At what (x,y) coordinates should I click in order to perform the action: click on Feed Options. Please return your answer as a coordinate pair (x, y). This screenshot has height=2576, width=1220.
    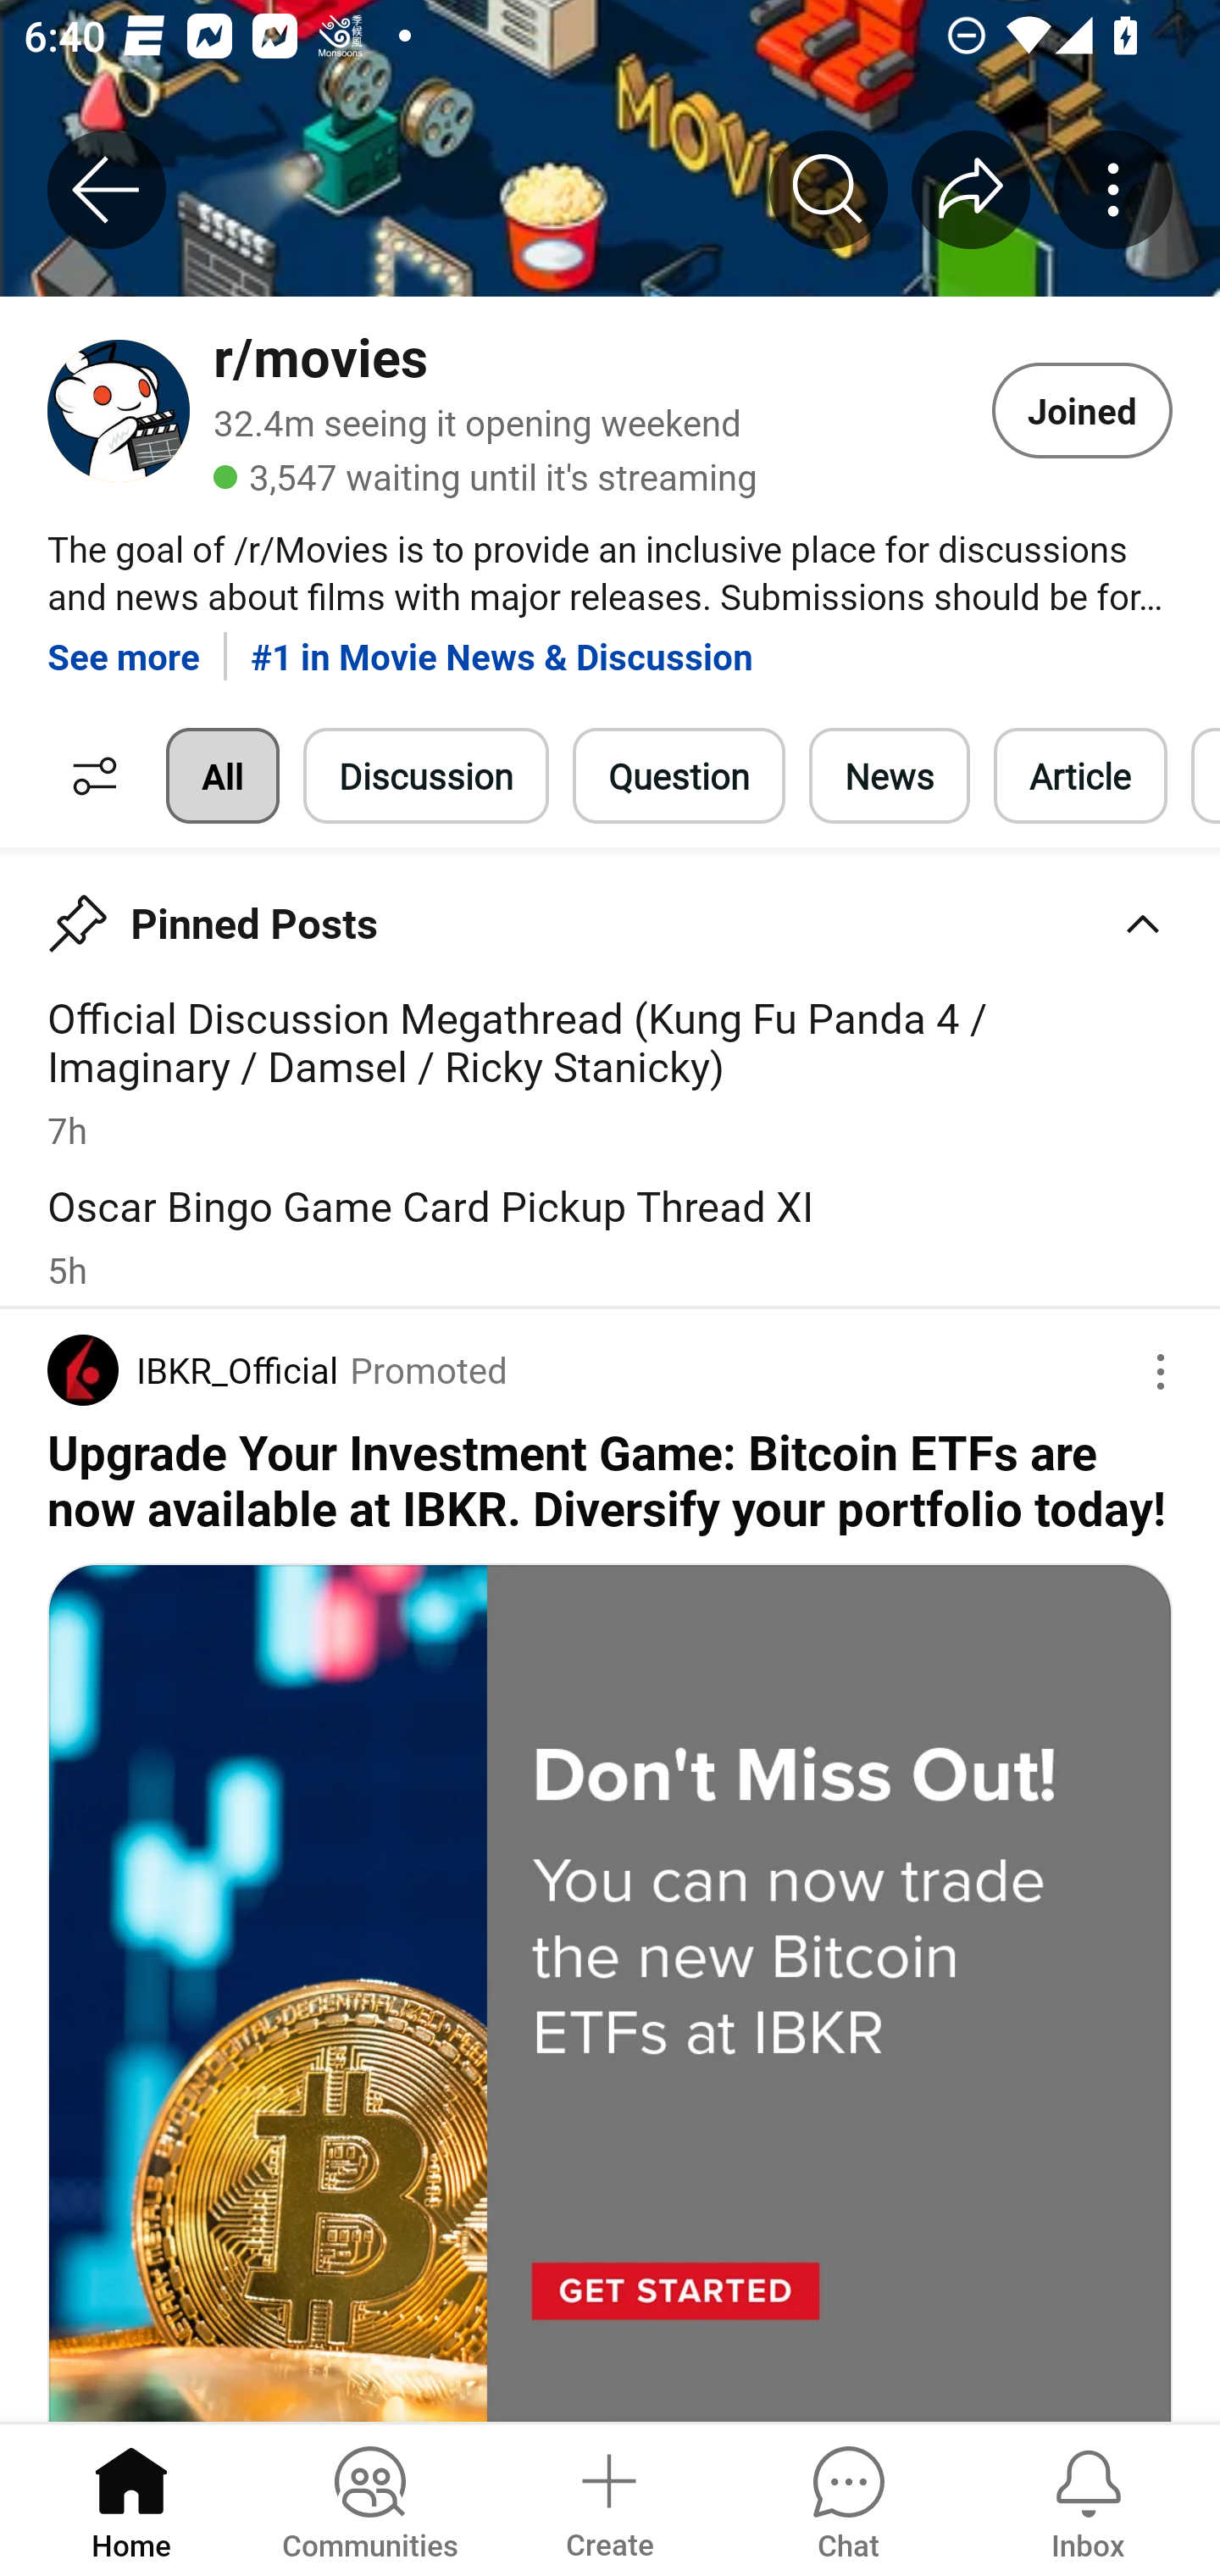
    Looking at the image, I should click on (86, 776).